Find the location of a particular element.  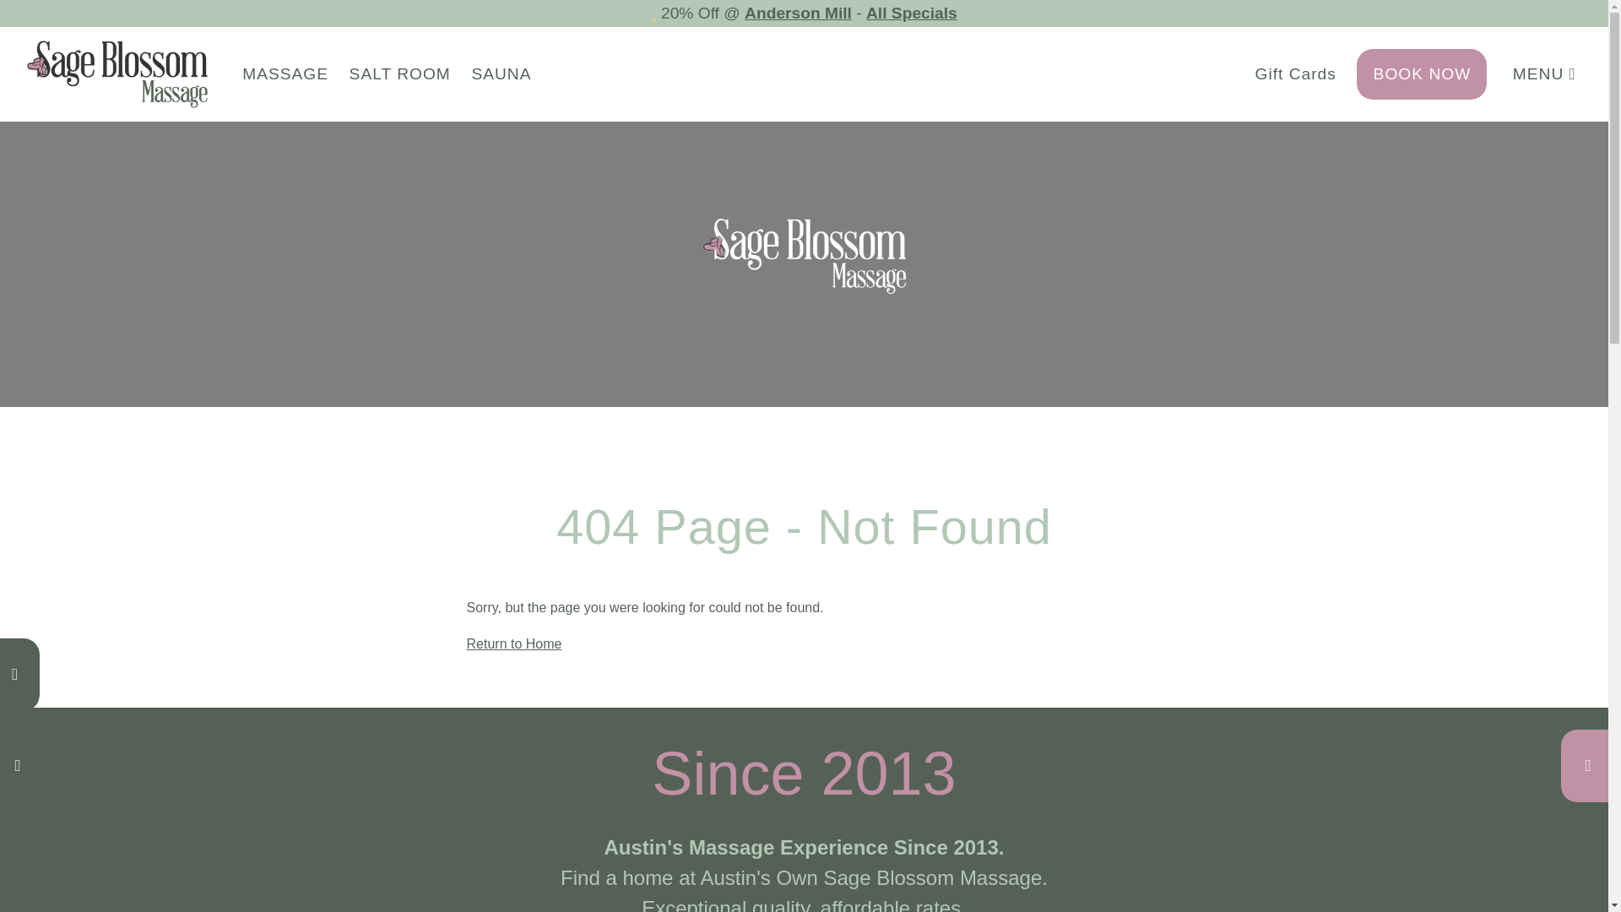

BOOK NOW is located at coordinates (1422, 73).